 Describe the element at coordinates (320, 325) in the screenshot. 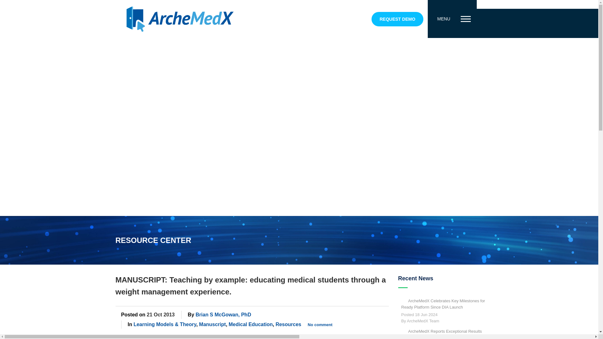

I see `No comment` at that location.